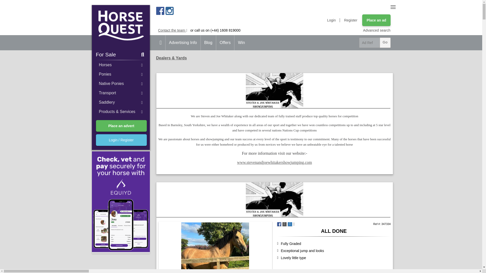 The width and height of the screenshot is (486, 273). Describe the element at coordinates (170, 11) in the screenshot. I see `Follow us on Instagram` at that location.